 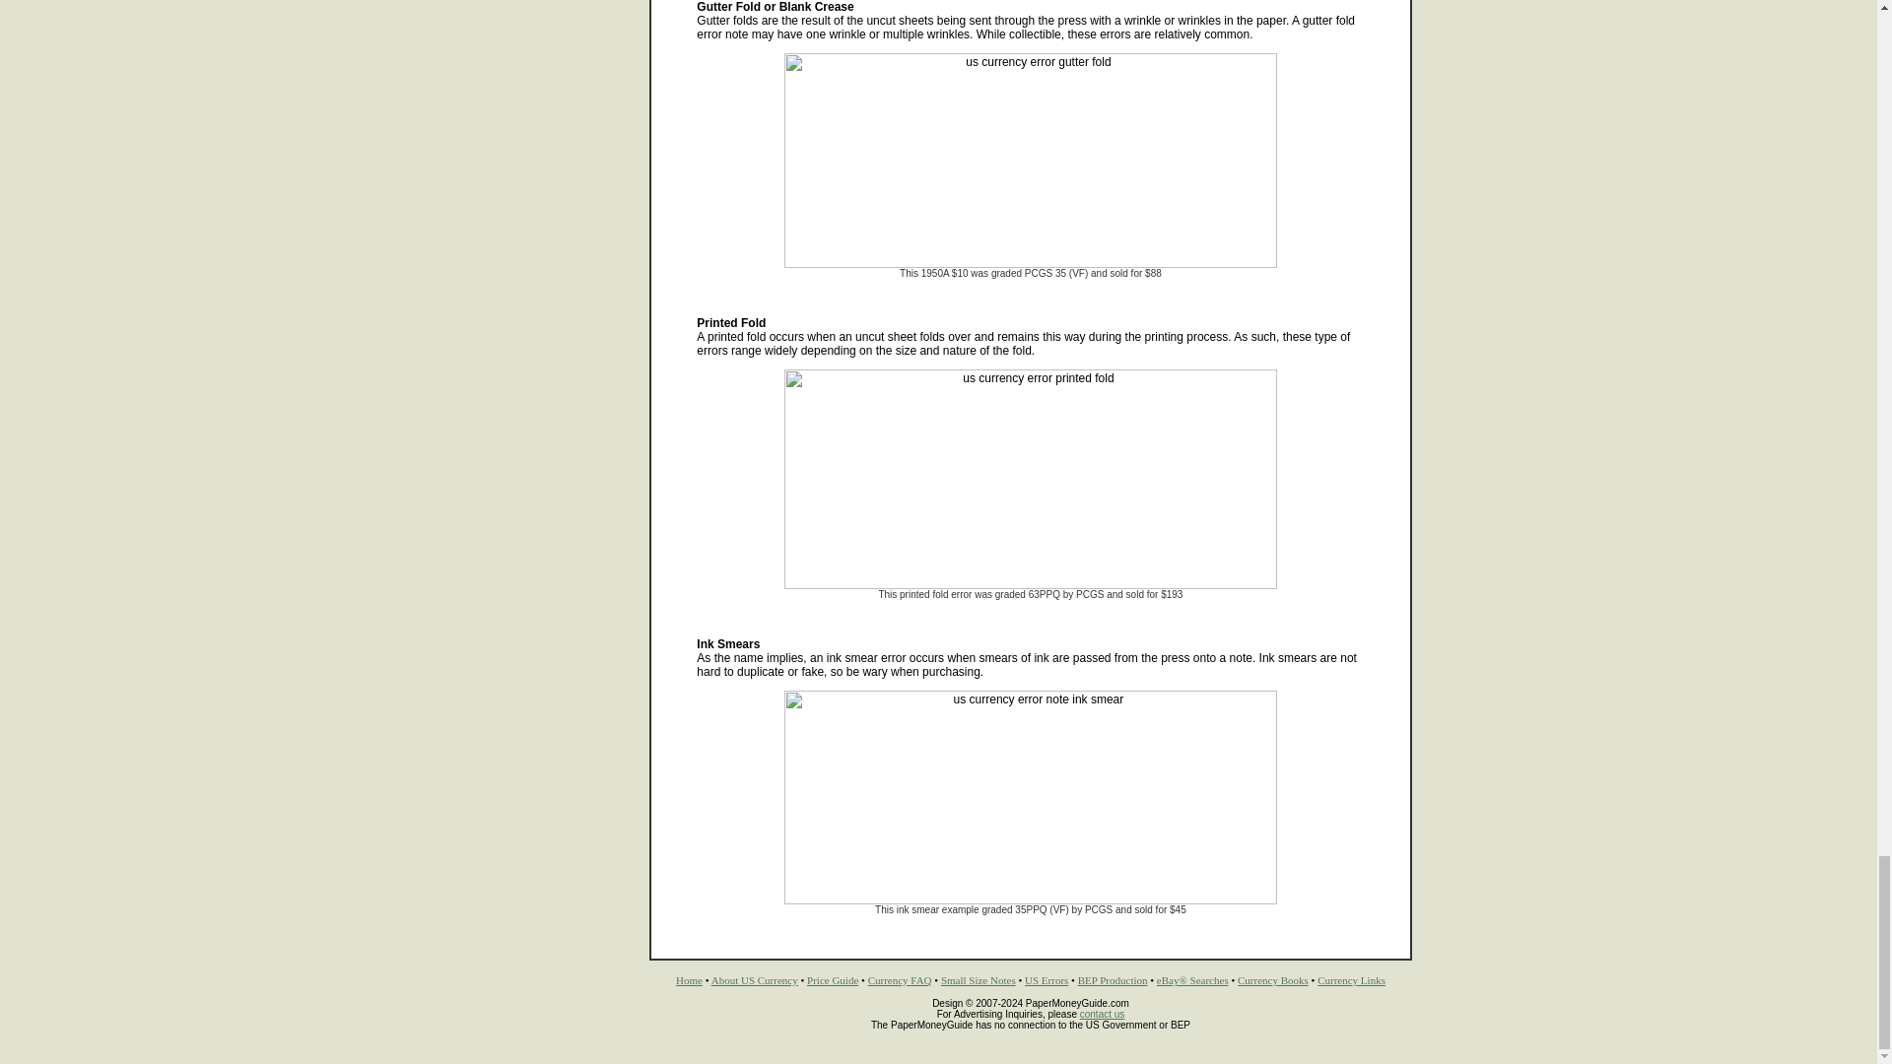 I want to click on Currency Books, so click(x=1273, y=980).